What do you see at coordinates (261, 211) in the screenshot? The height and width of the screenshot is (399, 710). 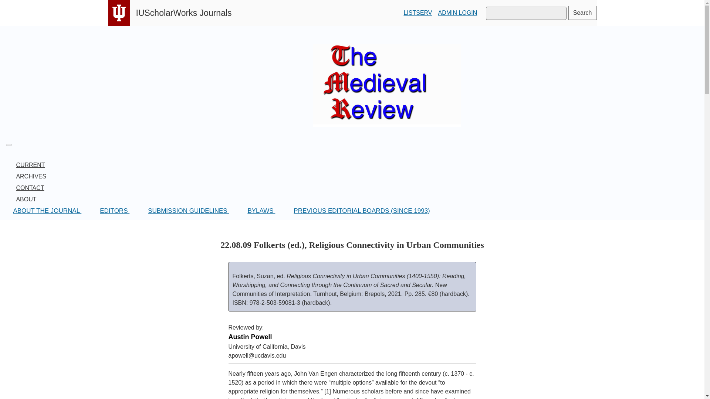 I see `BYLAWS` at bounding box center [261, 211].